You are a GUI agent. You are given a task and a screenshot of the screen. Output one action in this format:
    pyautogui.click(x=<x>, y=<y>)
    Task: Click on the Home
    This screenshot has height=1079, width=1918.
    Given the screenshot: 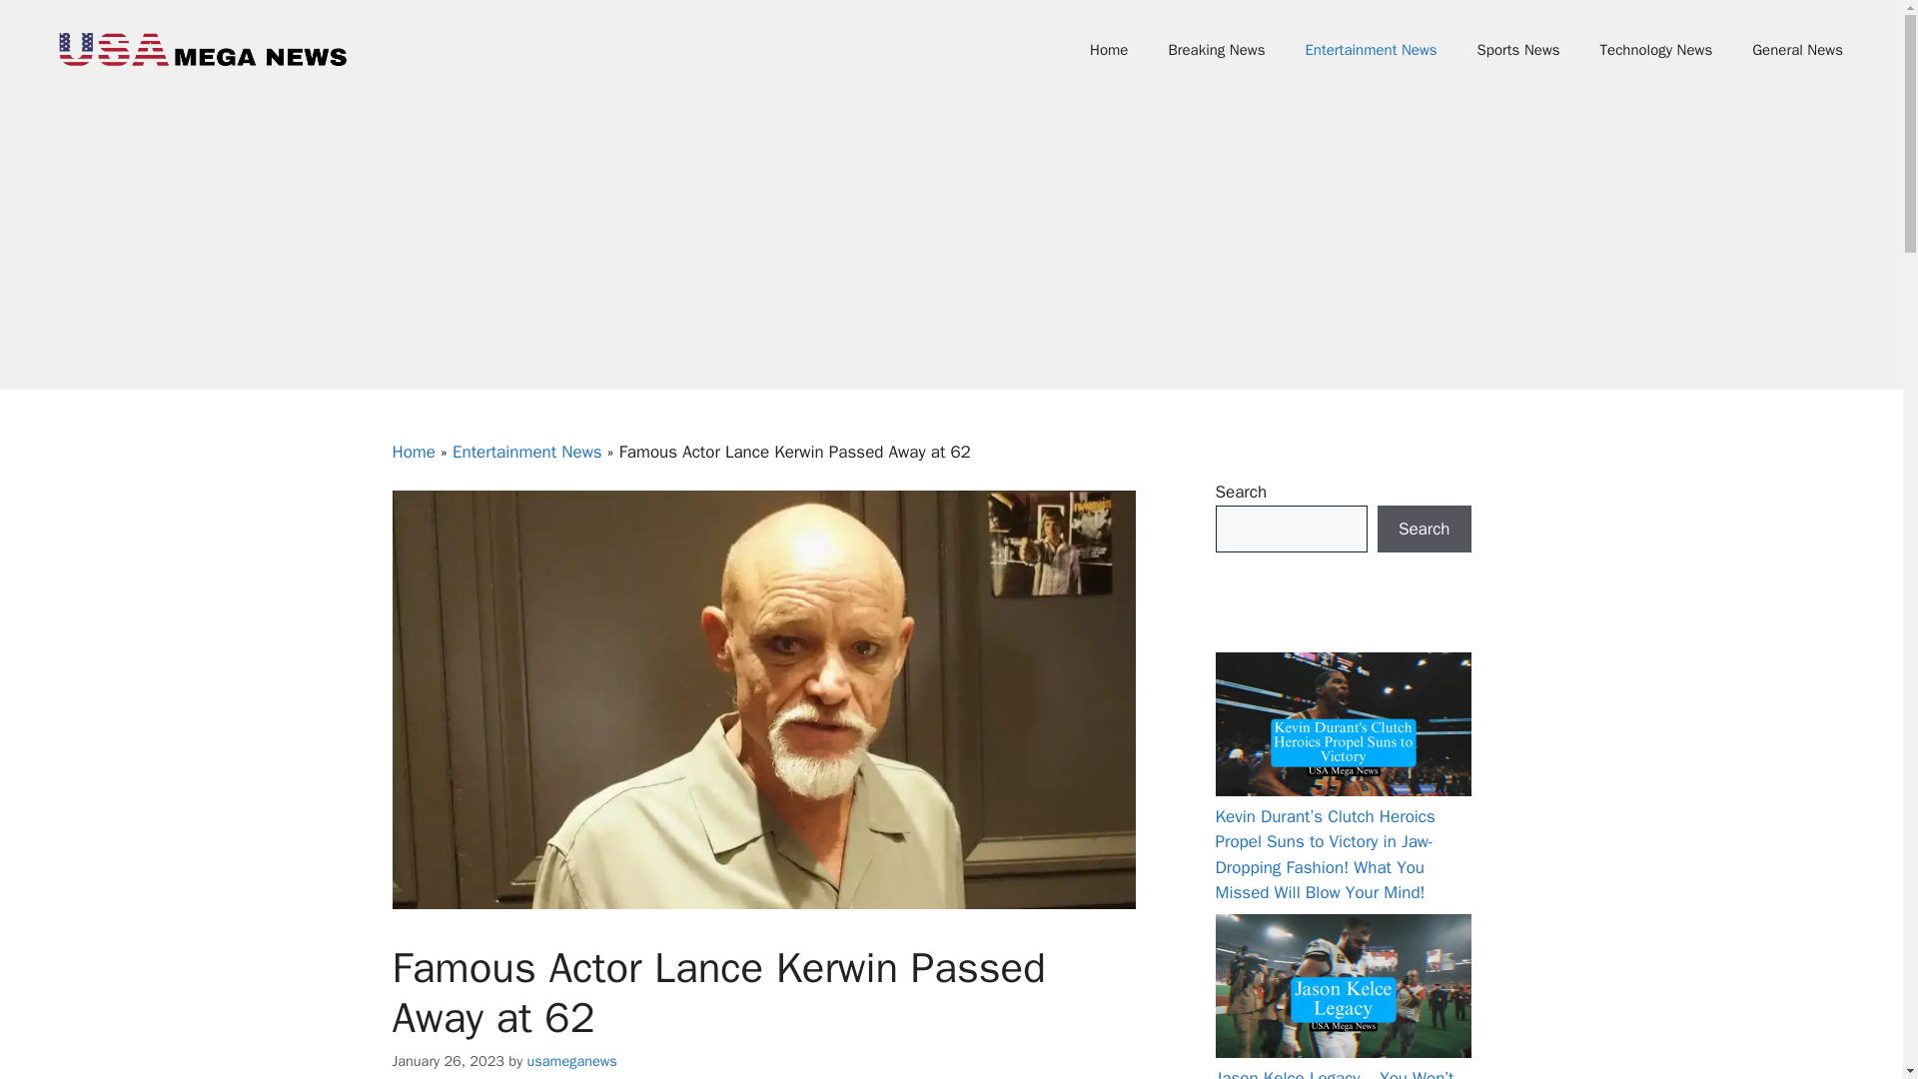 What is the action you would take?
    pyautogui.click(x=1109, y=50)
    